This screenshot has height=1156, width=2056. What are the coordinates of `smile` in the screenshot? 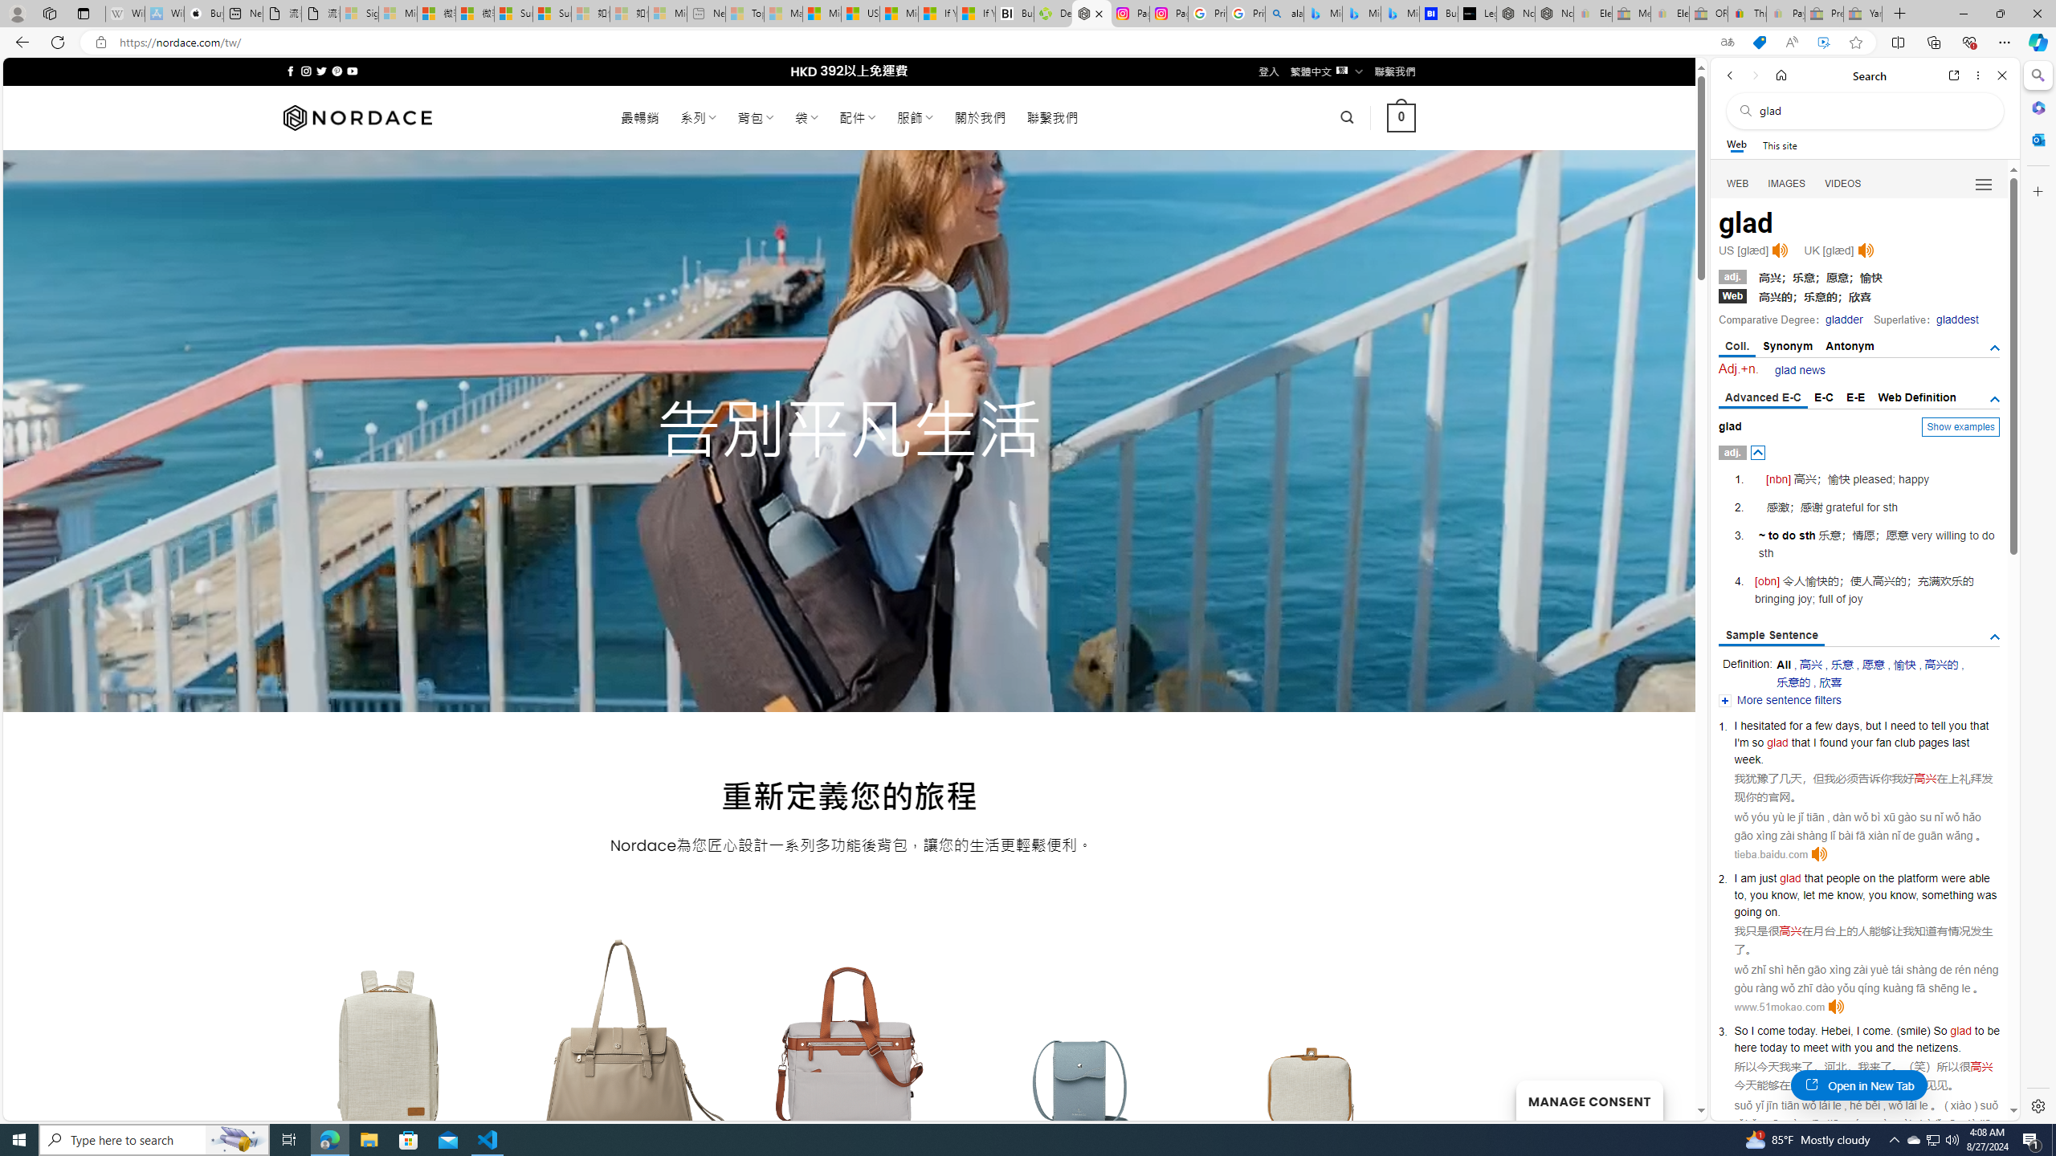 It's located at (1913, 1030).